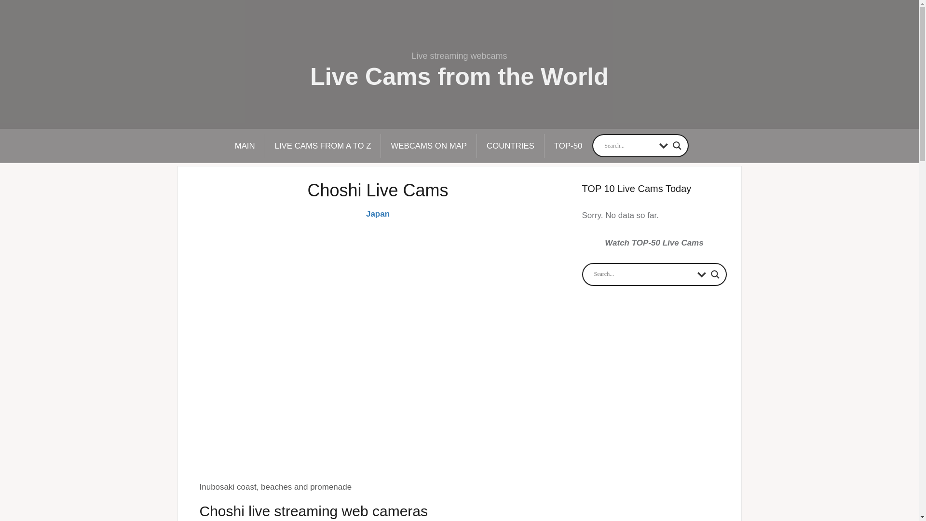 This screenshot has width=926, height=521. What do you see at coordinates (654, 243) in the screenshot?
I see `Watch TOP-50 Live Cams` at bounding box center [654, 243].